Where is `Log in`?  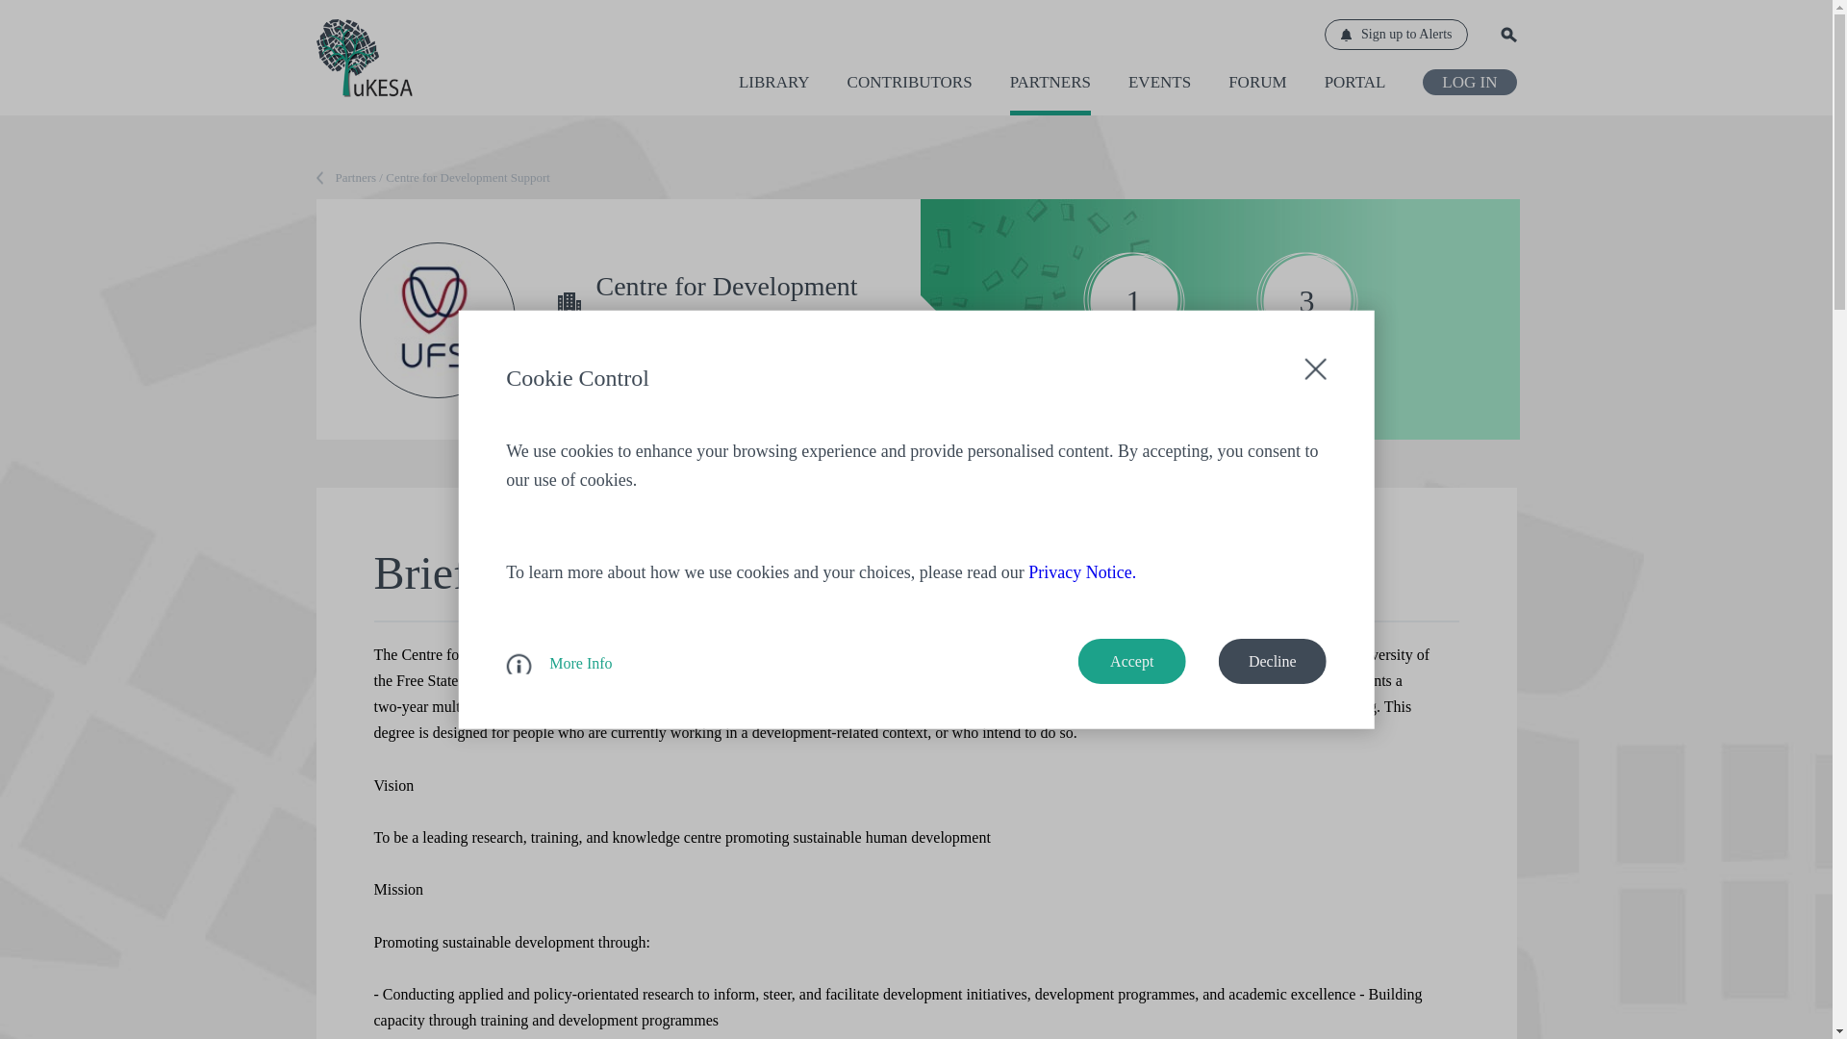
Log in is located at coordinates (1469, 83).